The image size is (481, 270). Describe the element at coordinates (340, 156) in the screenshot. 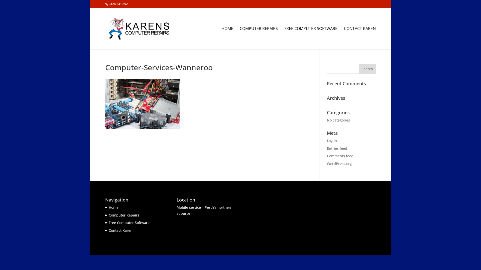

I see `Comments feed` at that location.